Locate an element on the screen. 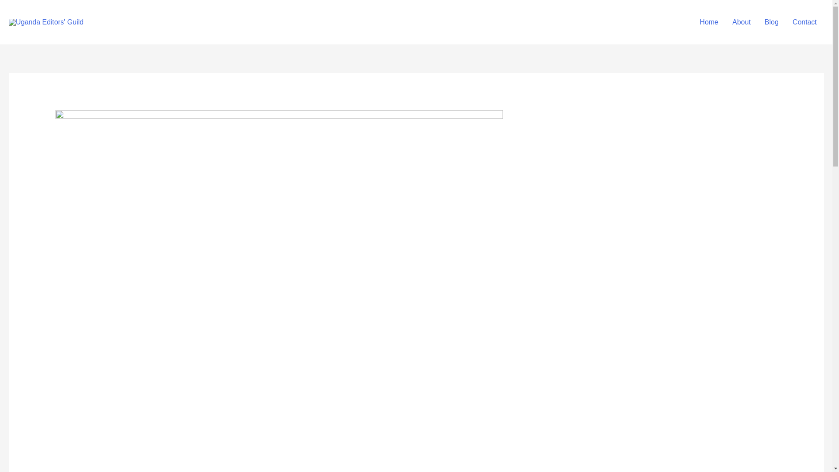 This screenshot has width=839, height=472. About is located at coordinates (741, 22).